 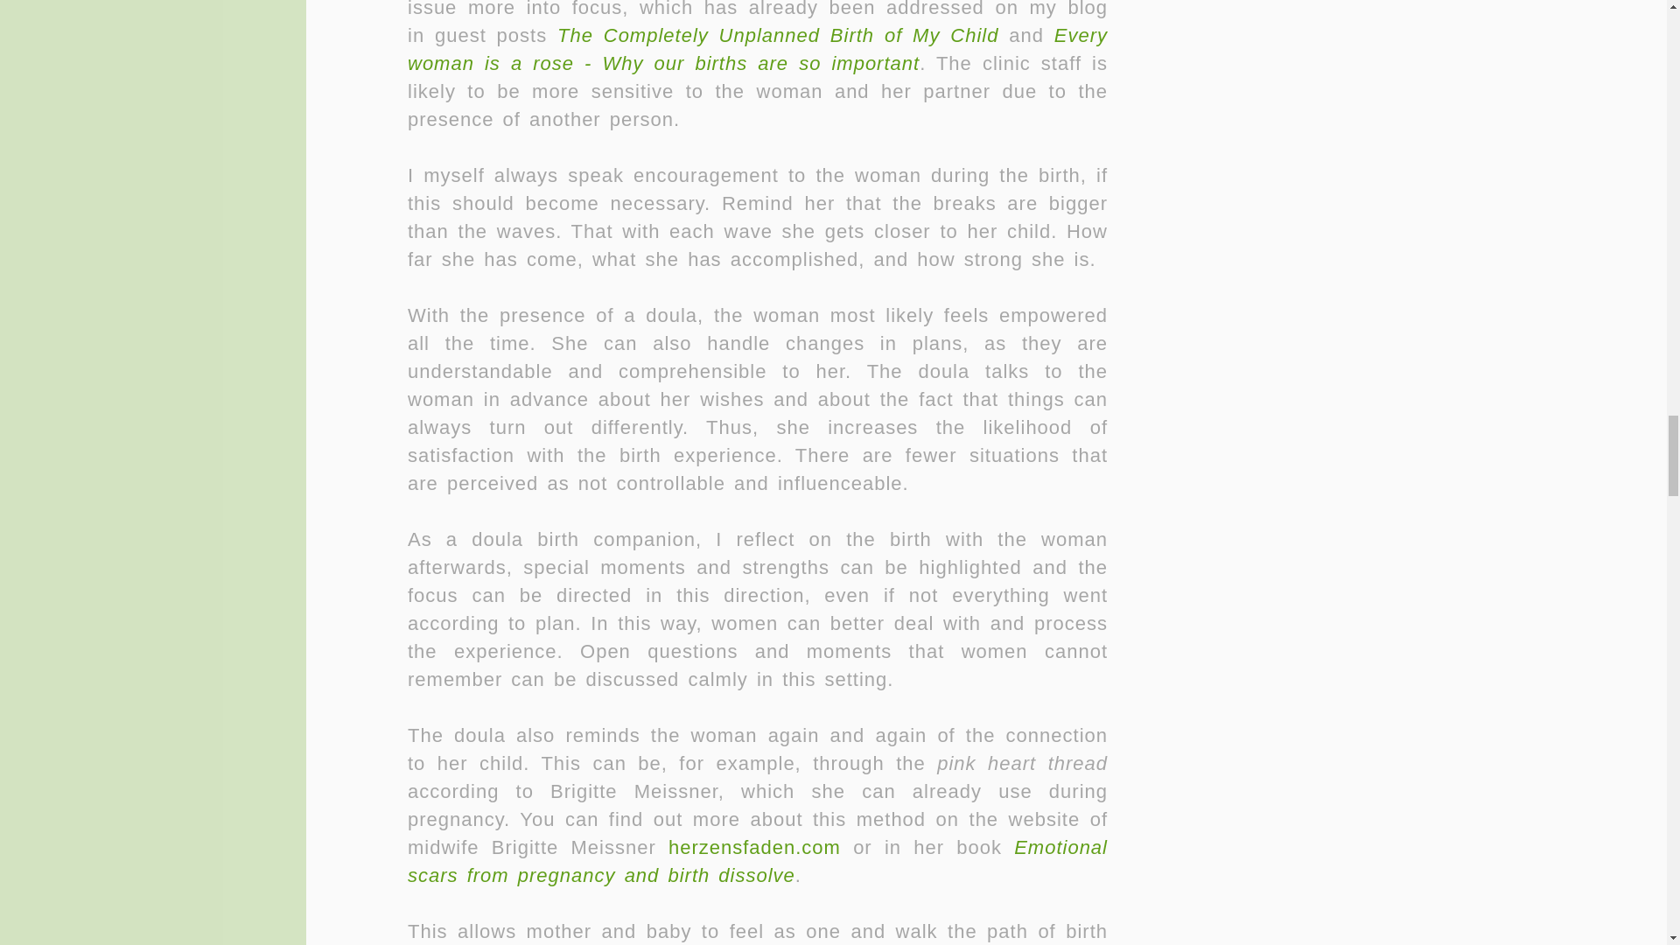 What do you see at coordinates (777, 35) in the screenshot?
I see `The Completely Unplanned Birth of My Child` at bounding box center [777, 35].